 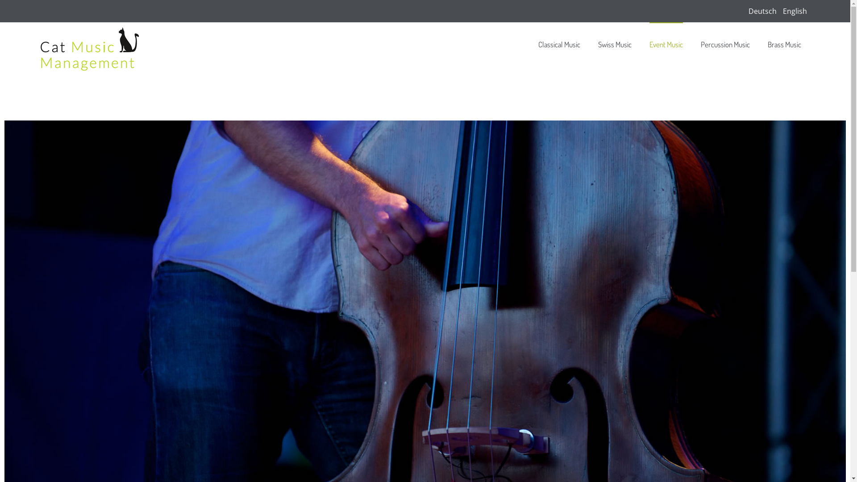 What do you see at coordinates (763, 11) in the screenshot?
I see `Deutsch` at bounding box center [763, 11].